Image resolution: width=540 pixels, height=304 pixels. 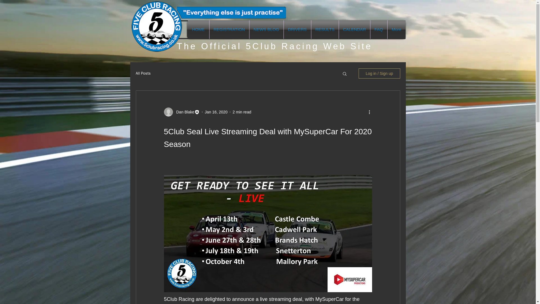 What do you see at coordinates (354, 30) in the screenshot?
I see `CALENDAR` at bounding box center [354, 30].